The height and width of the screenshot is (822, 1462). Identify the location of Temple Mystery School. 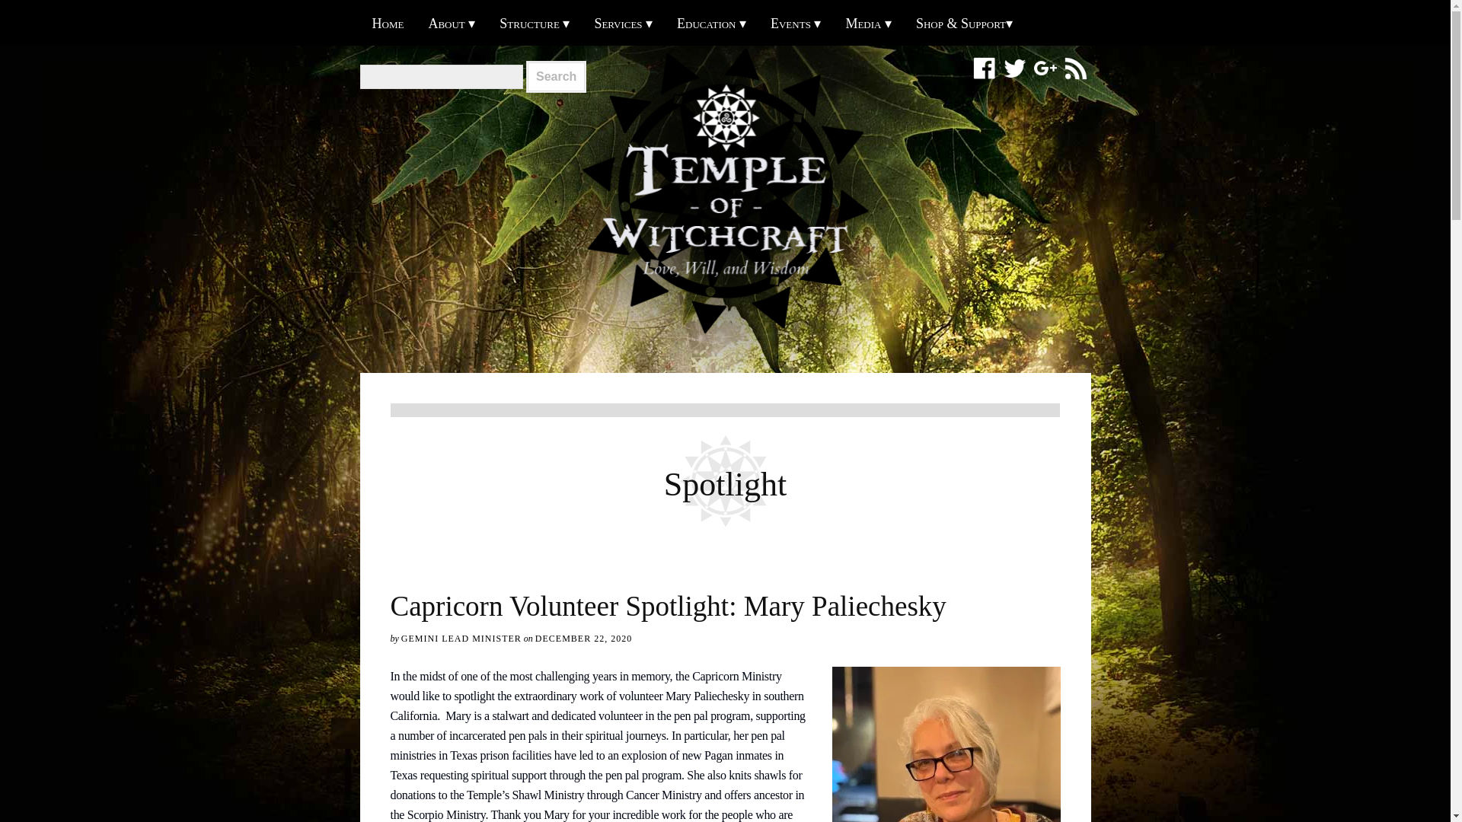
(711, 23).